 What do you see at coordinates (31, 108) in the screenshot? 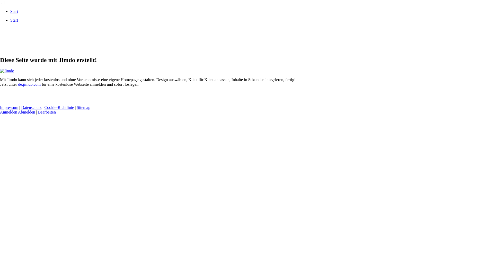
I see `Datenschutz` at bounding box center [31, 108].